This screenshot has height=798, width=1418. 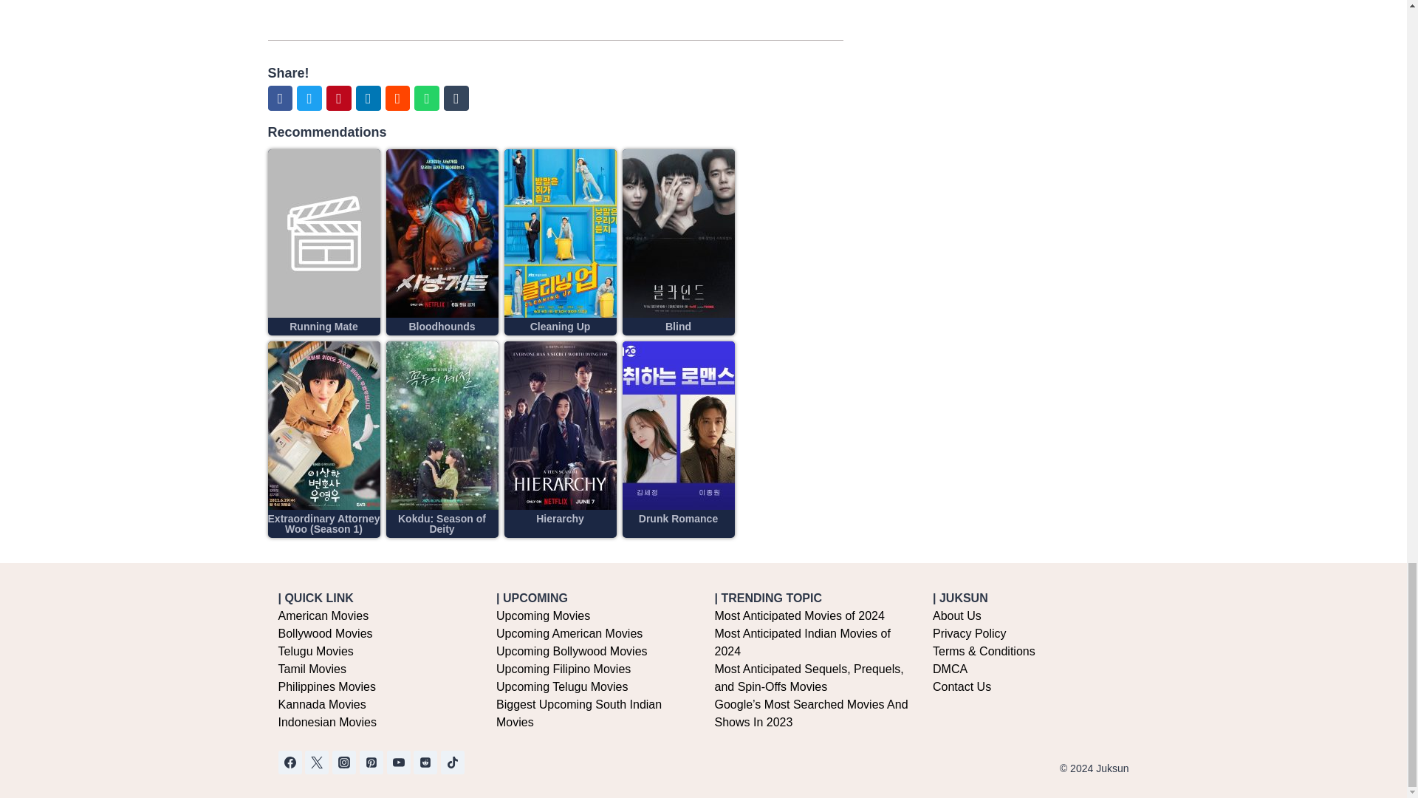 What do you see at coordinates (678, 233) in the screenshot?
I see `Blind-TV-Series-Poster` at bounding box center [678, 233].